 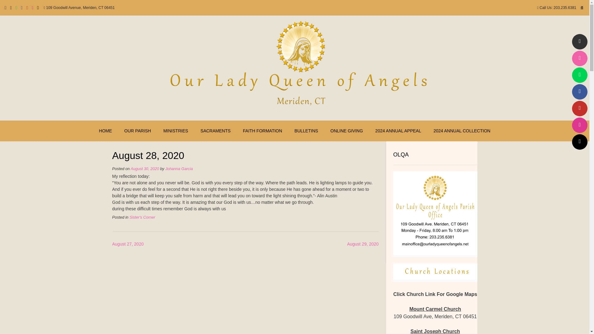 I want to click on OUR PARISH, so click(x=138, y=131).